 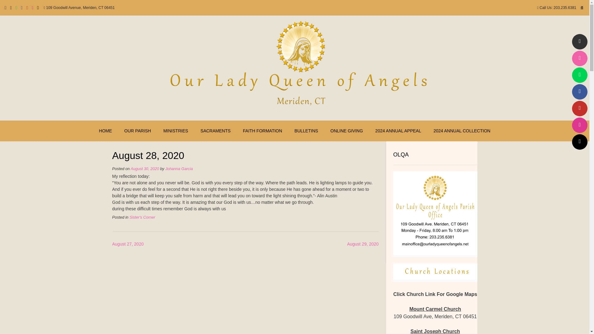 I want to click on OUR PARISH, so click(x=138, y=131).